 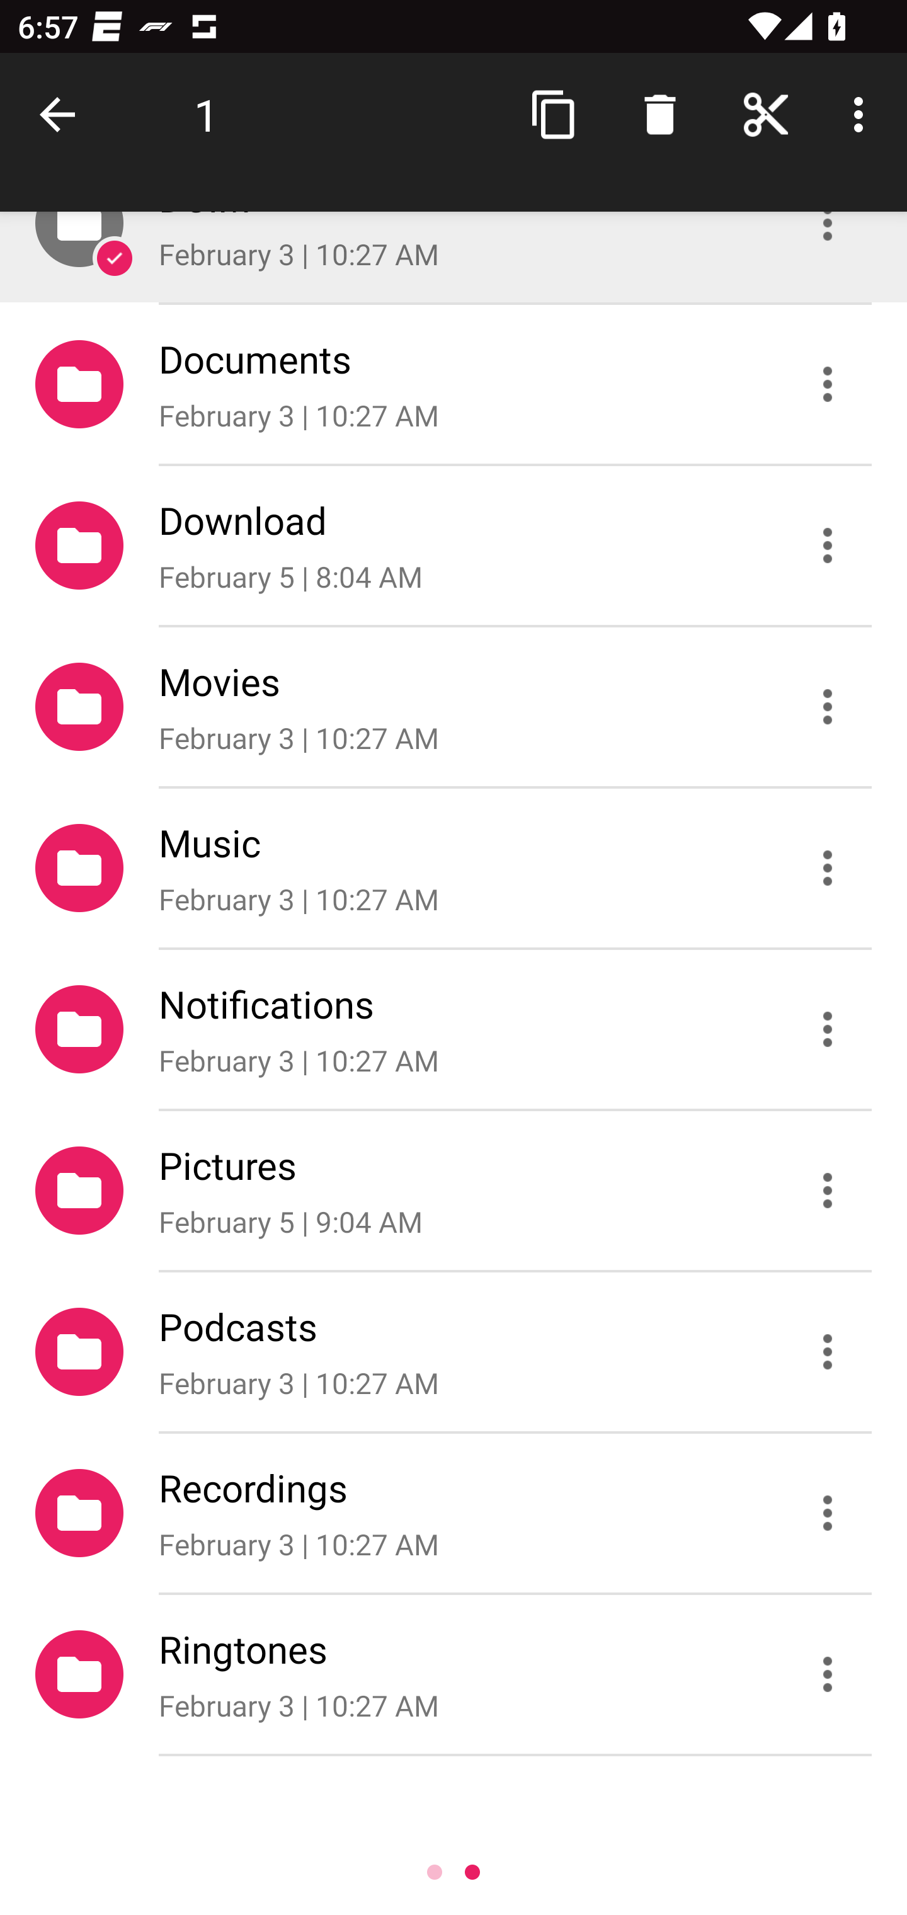 What do you see at coordinates (453, 1513) in the screenshot?
I see `Recordings February 3 | 10:27 AM` at bounding box center [453, 1513].